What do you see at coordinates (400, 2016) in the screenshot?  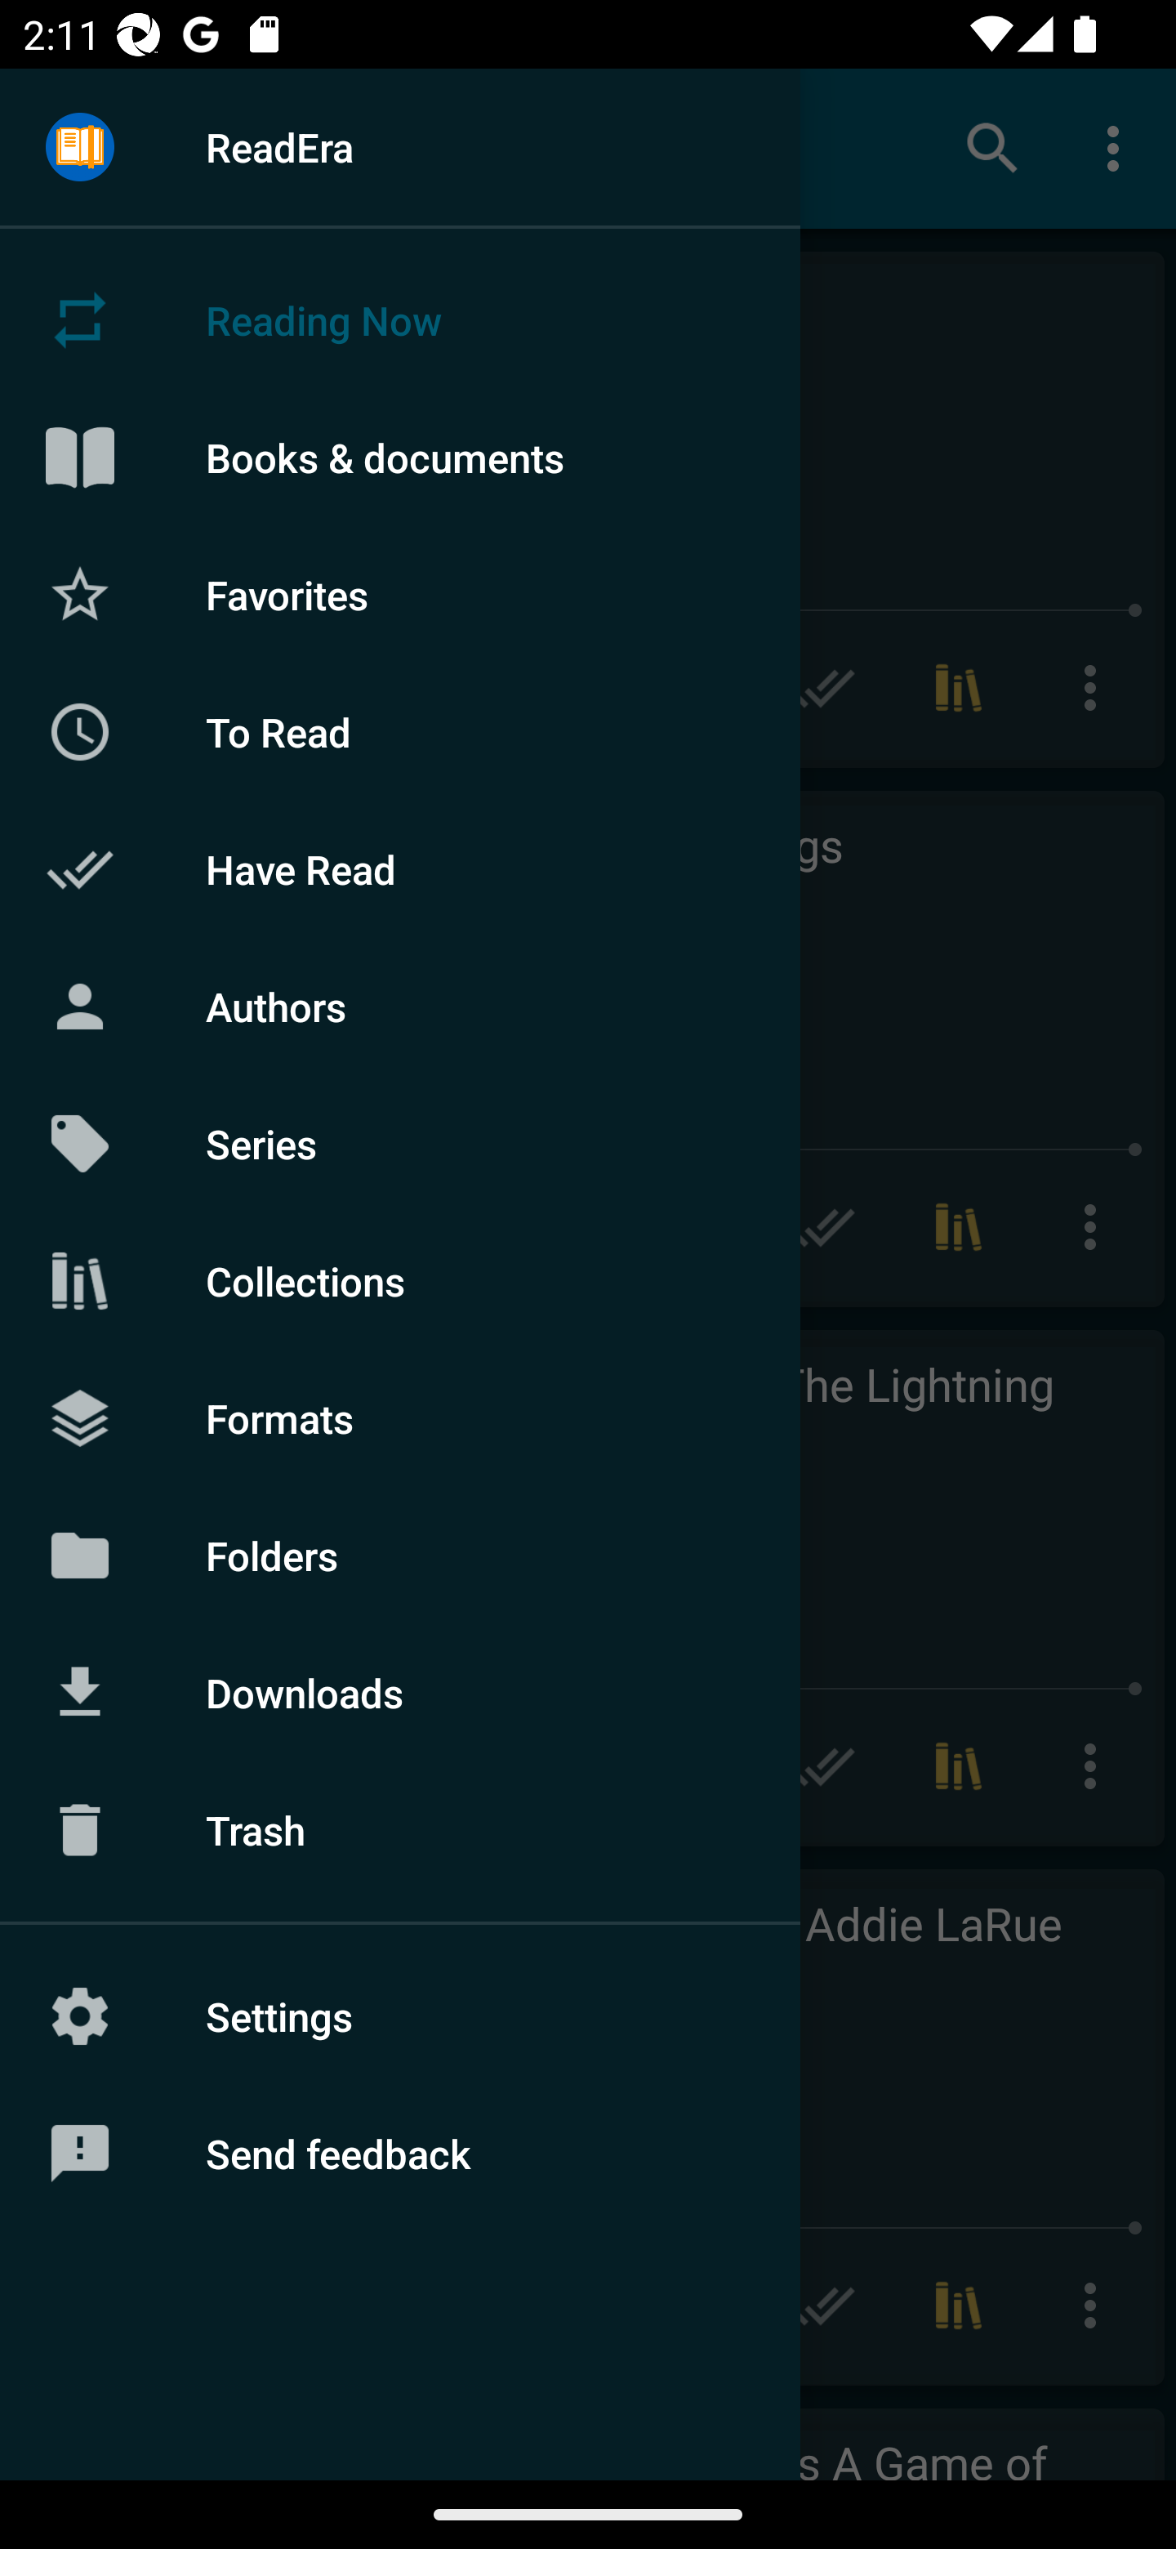 I see `Settings` at bounding box center [400, 2016].